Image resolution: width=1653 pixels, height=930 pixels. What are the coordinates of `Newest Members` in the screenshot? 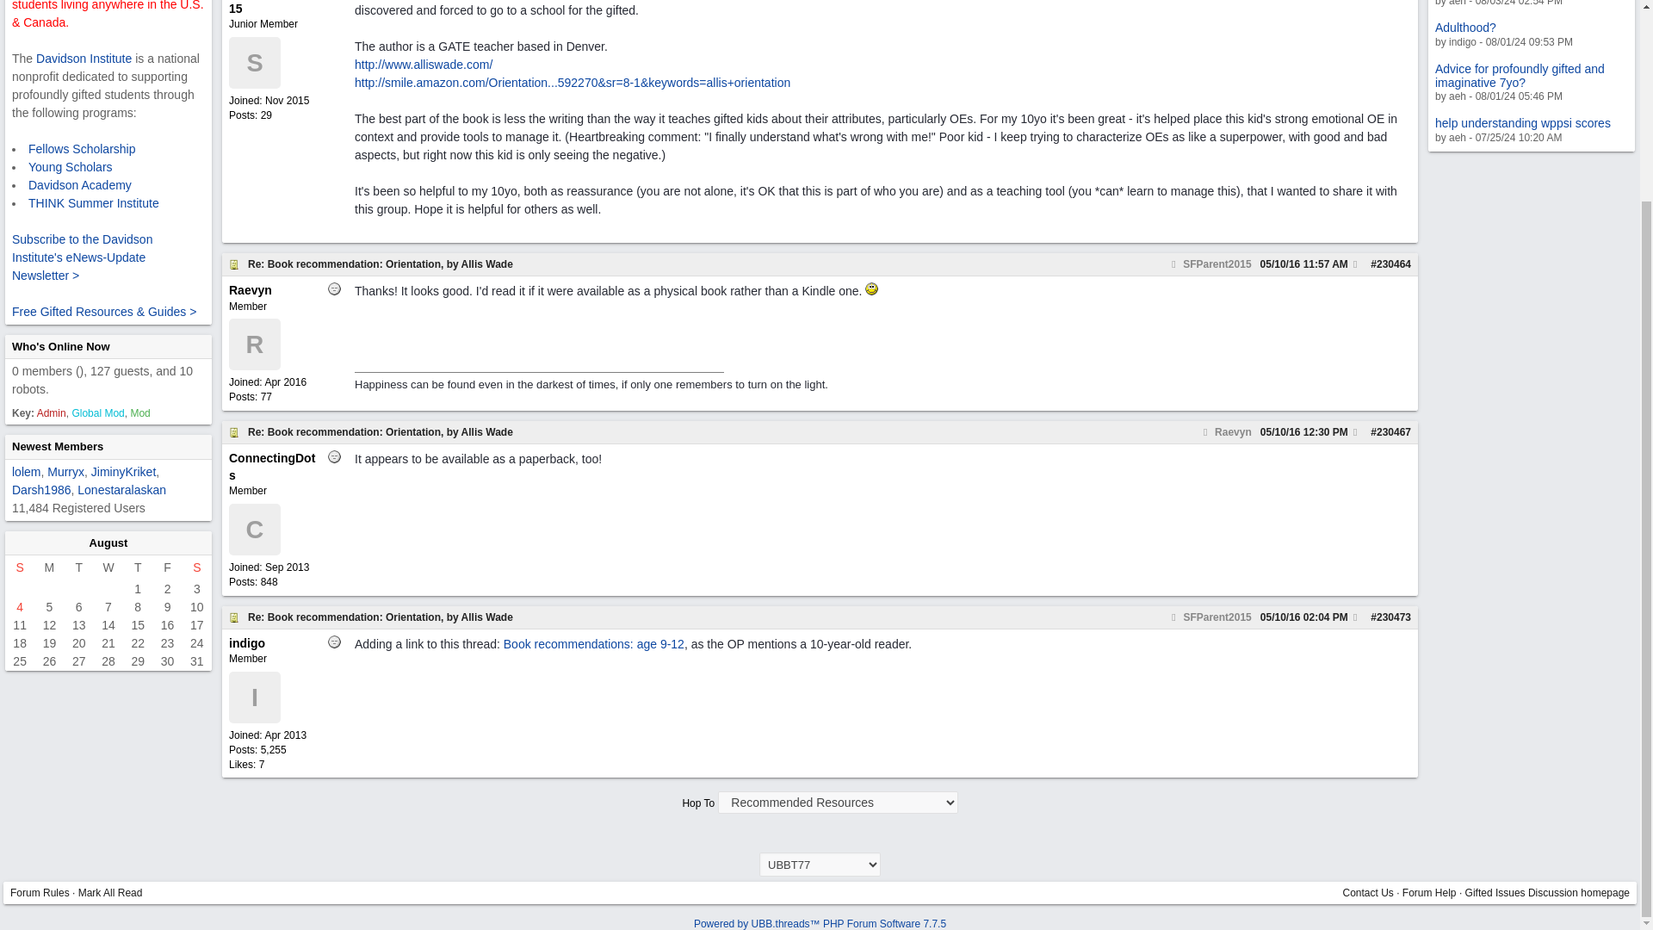 It's located at (84, 59).